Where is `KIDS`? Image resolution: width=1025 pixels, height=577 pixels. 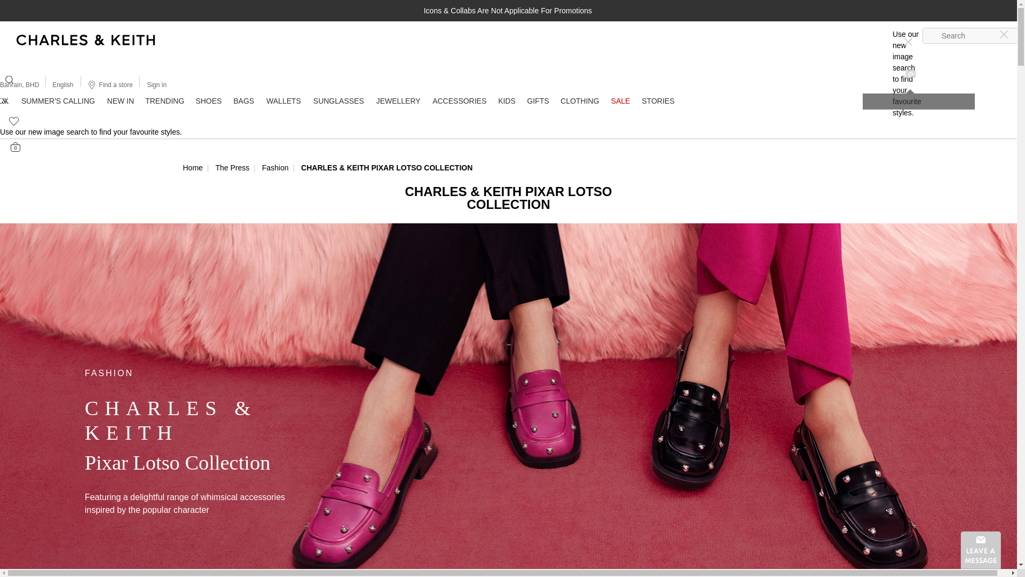
KIDS is located at coordinates (507, 101).